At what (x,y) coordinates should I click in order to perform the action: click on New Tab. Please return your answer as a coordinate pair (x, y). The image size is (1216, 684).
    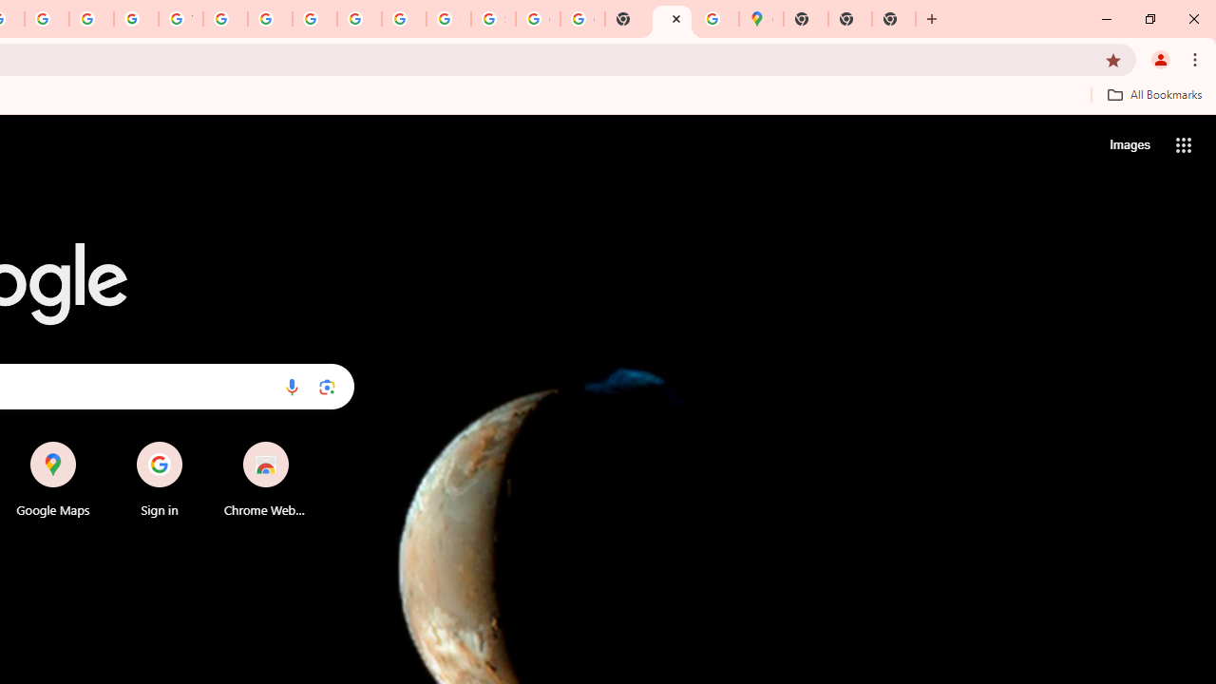
    Looking at the image, I should click on (806, 19).